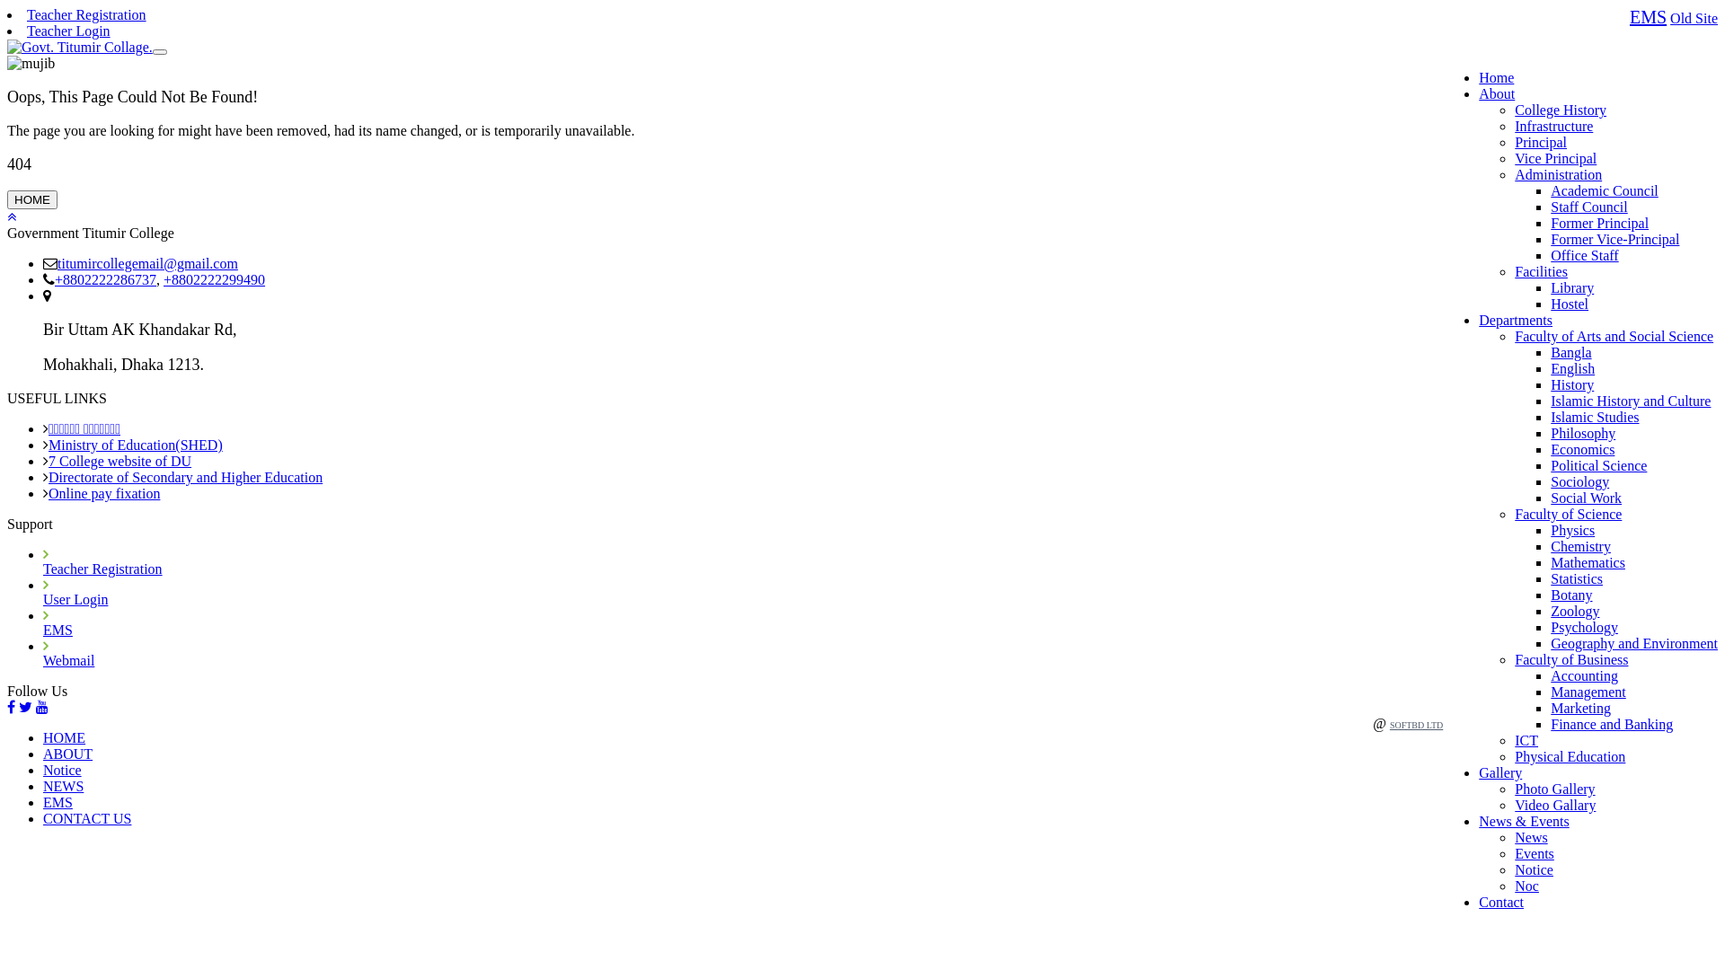 The image size is (1725, 970). What do you see at coordinates (1581, 708) in the screenshot?
I see `Marketing` at bounding box center [1581, 708].